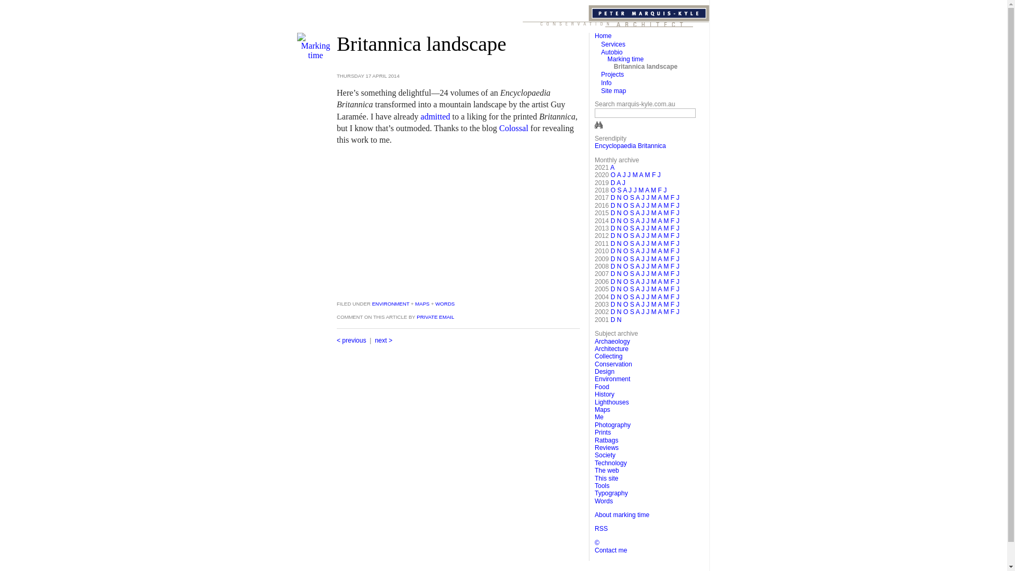 Image resolution: width=1015 pixels, height=571 pixels. Describe the element at coordinates (641, 190) in the screenshot. I see `M` at that location.